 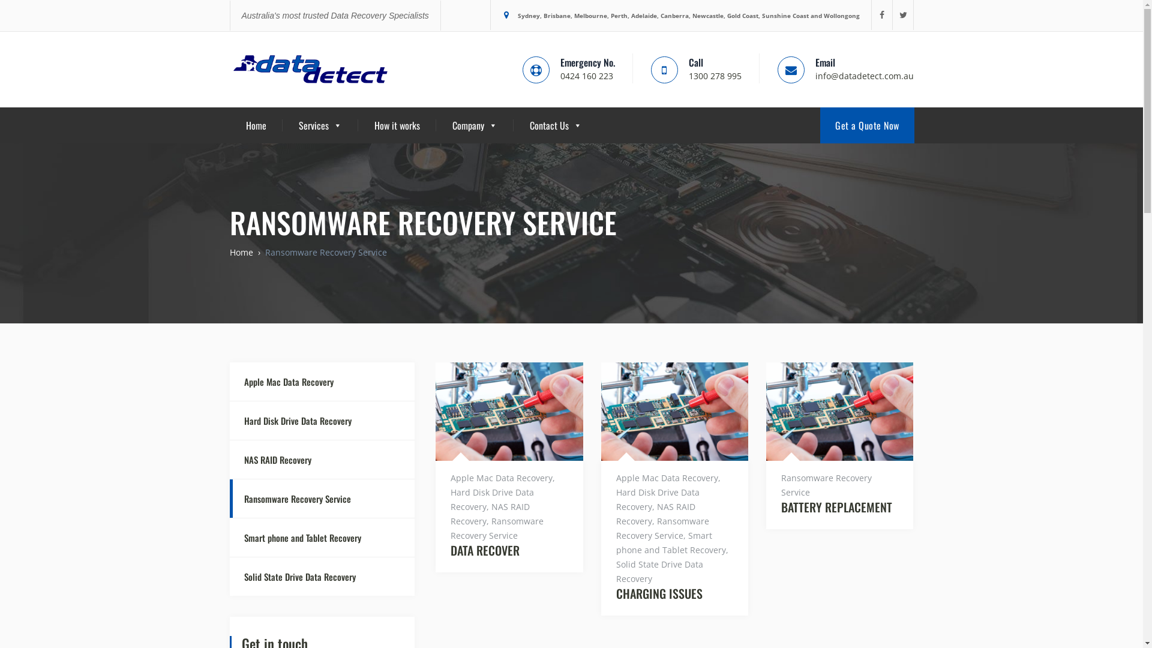 What do you see at coordinates (322, 577) in the screenshot?
I see `Solid State Drive Data Recovery` at bounding box center [322, 577].